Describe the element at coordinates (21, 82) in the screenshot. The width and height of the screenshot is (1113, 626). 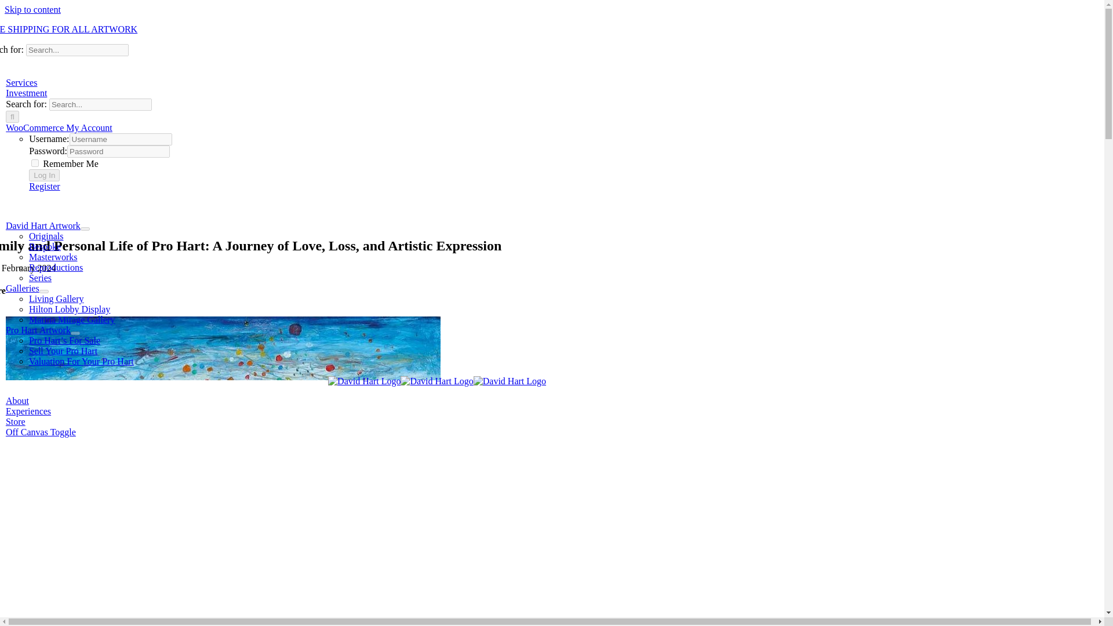
I see `Services` at that location.